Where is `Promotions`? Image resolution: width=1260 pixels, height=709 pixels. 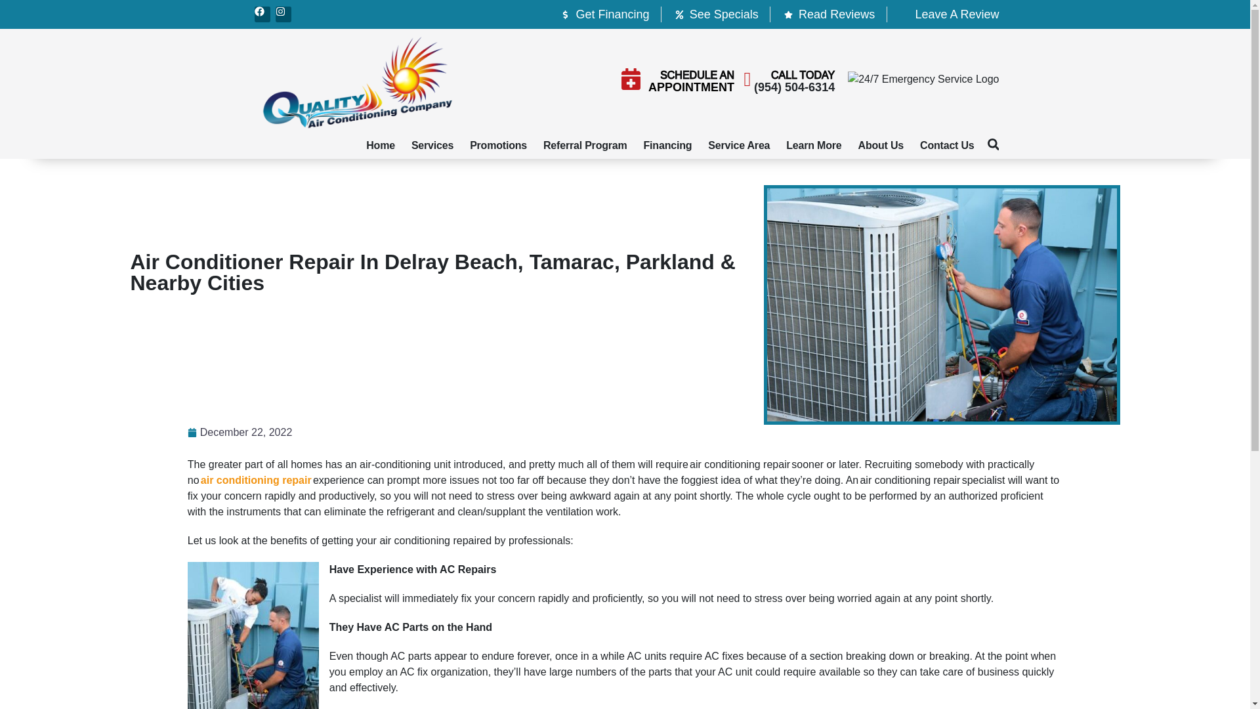
Promotions is located at coordinates (498, 145).